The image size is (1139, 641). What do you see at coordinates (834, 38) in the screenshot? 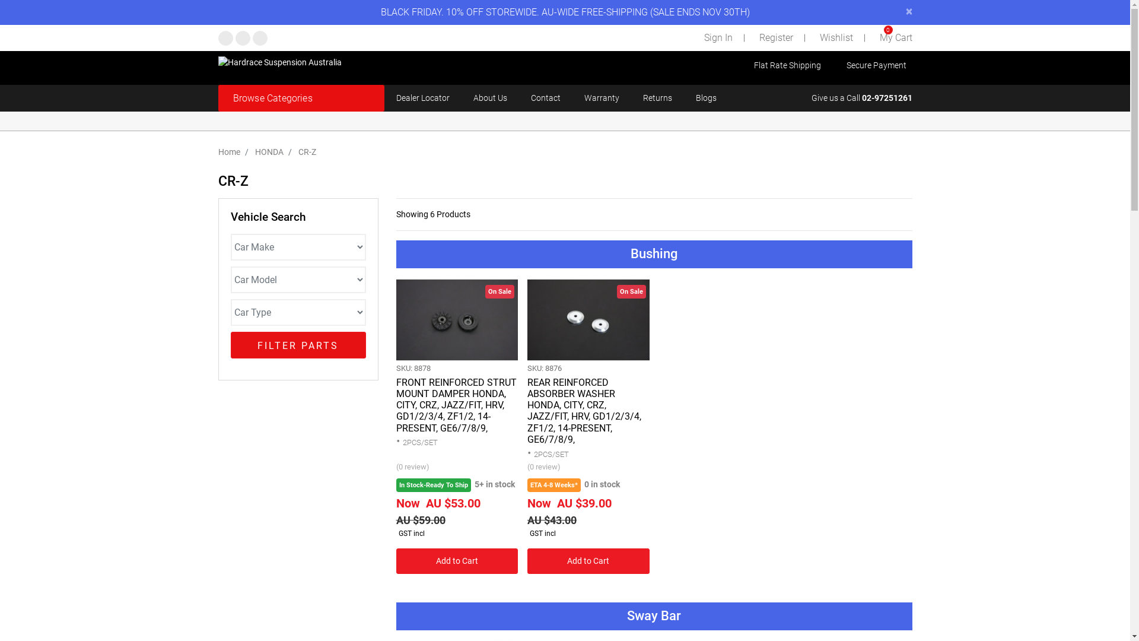
I see `Wishlist` at bounding box center [834, 38].